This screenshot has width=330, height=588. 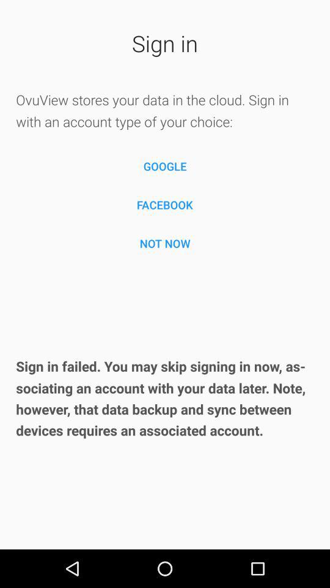 I want to click on open item below the facebook item, so click(x=165, y=243).